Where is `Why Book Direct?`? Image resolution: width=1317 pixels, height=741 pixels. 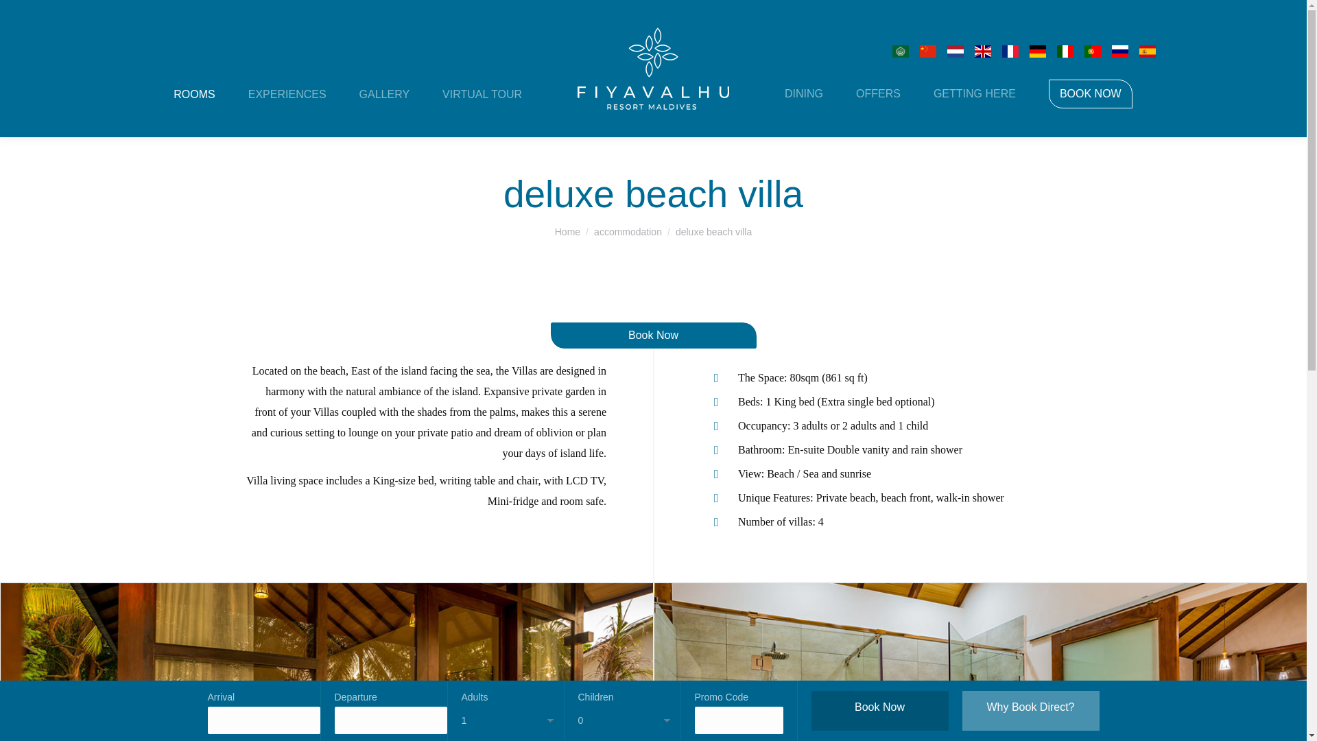 Why Book Direct? is located at coordinates (1030, 710).